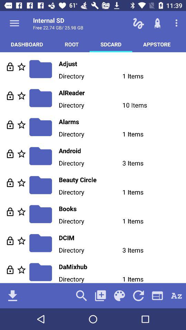 Image resolution: width=186 pixels, height=330 pixels. Describe the element at coordinates (72, 44) in the screenshot. I see `click the item next to the sdcard` at that location.